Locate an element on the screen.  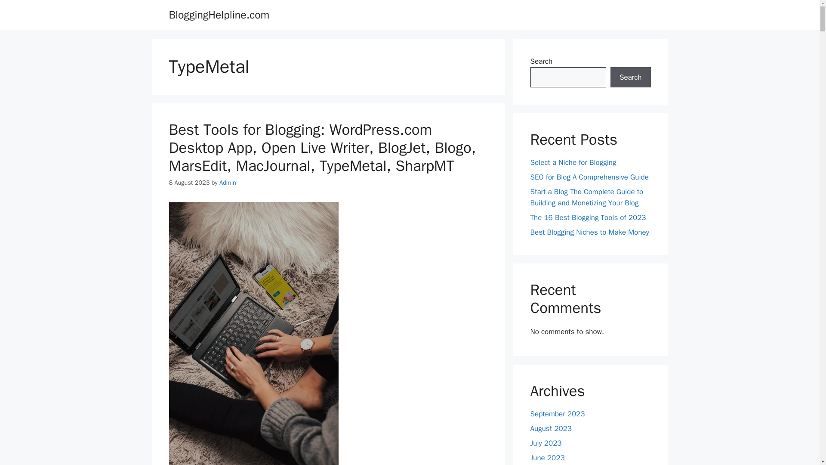
Admin is located at coordinates (228, 183).